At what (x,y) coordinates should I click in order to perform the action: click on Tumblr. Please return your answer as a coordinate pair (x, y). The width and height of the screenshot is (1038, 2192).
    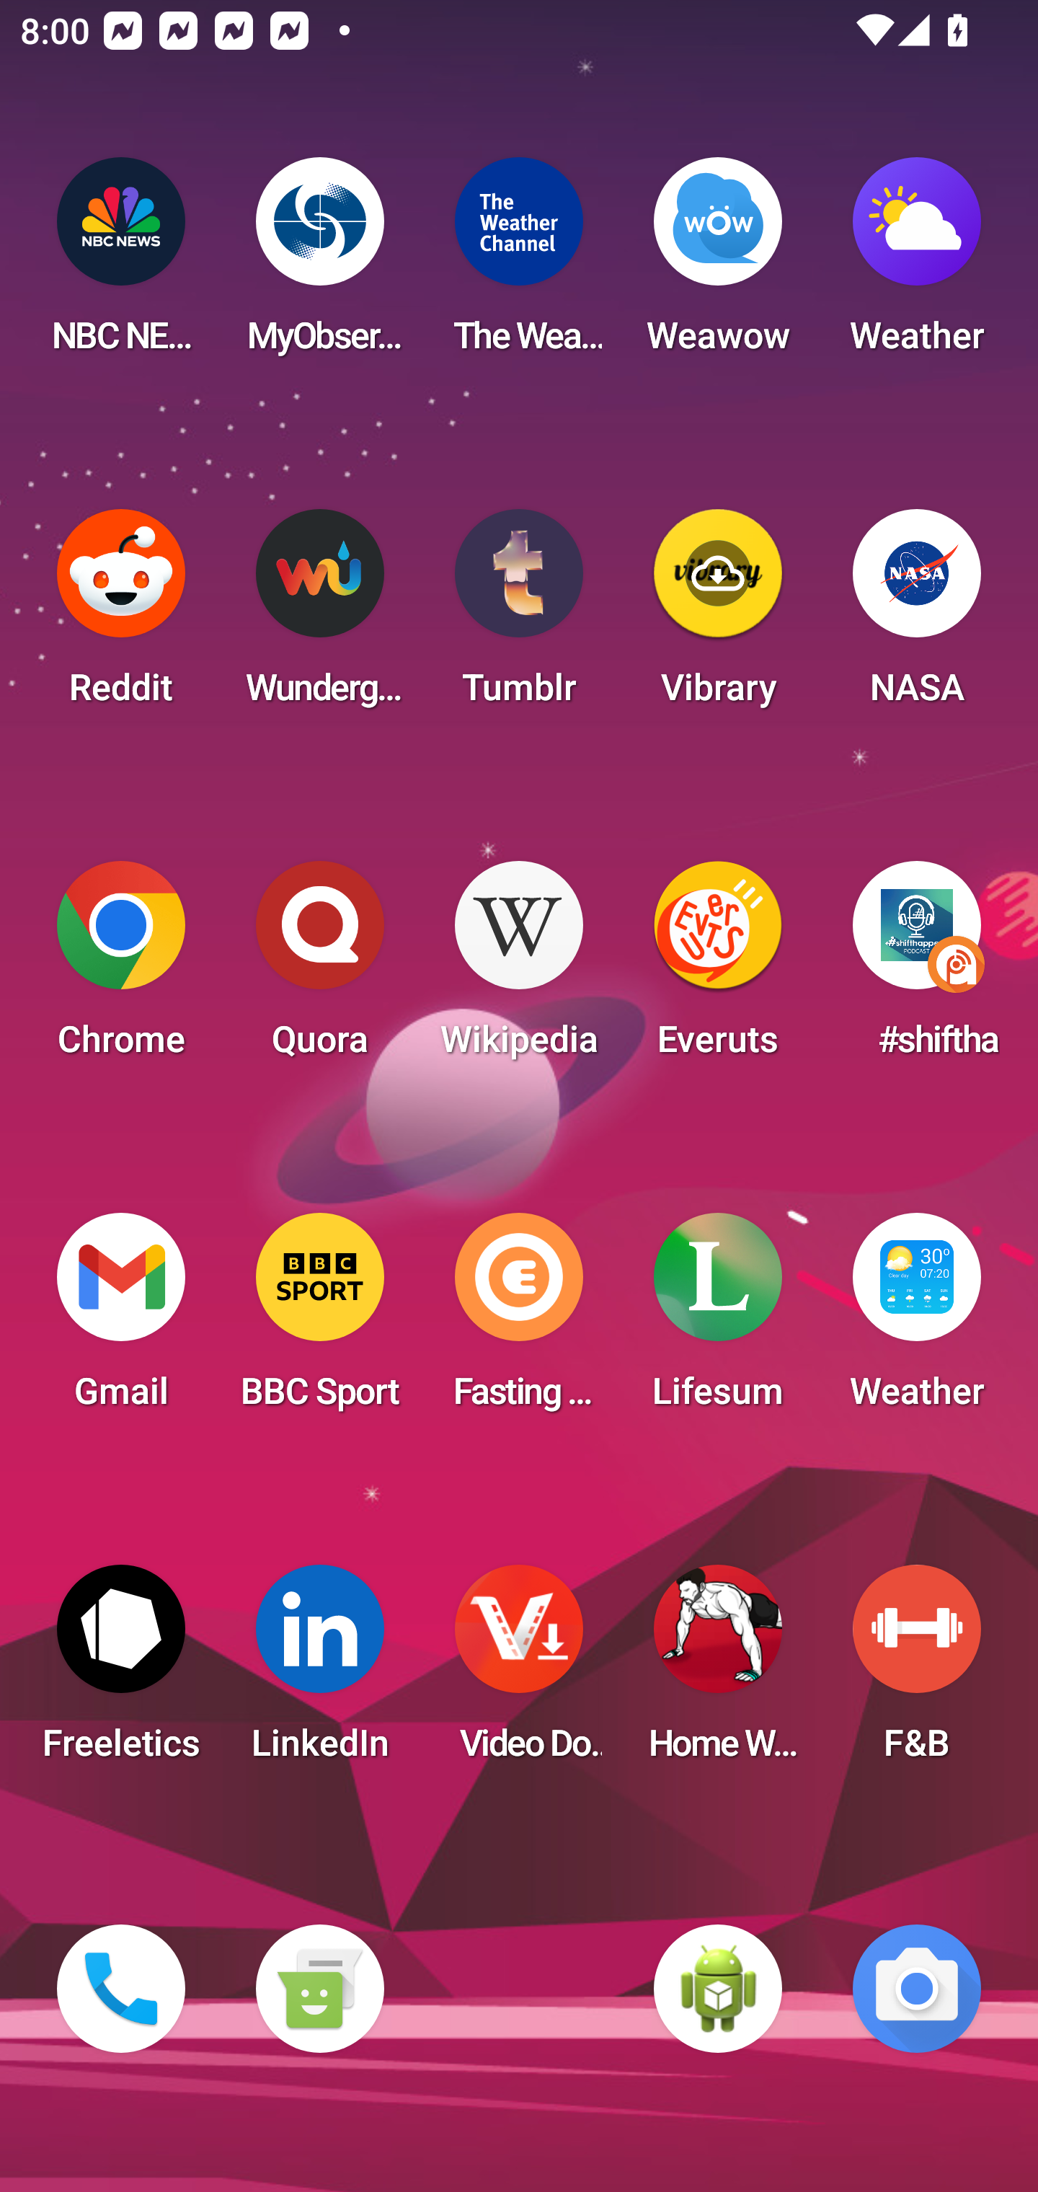
    Looking at the image, I should click on (519, 616).